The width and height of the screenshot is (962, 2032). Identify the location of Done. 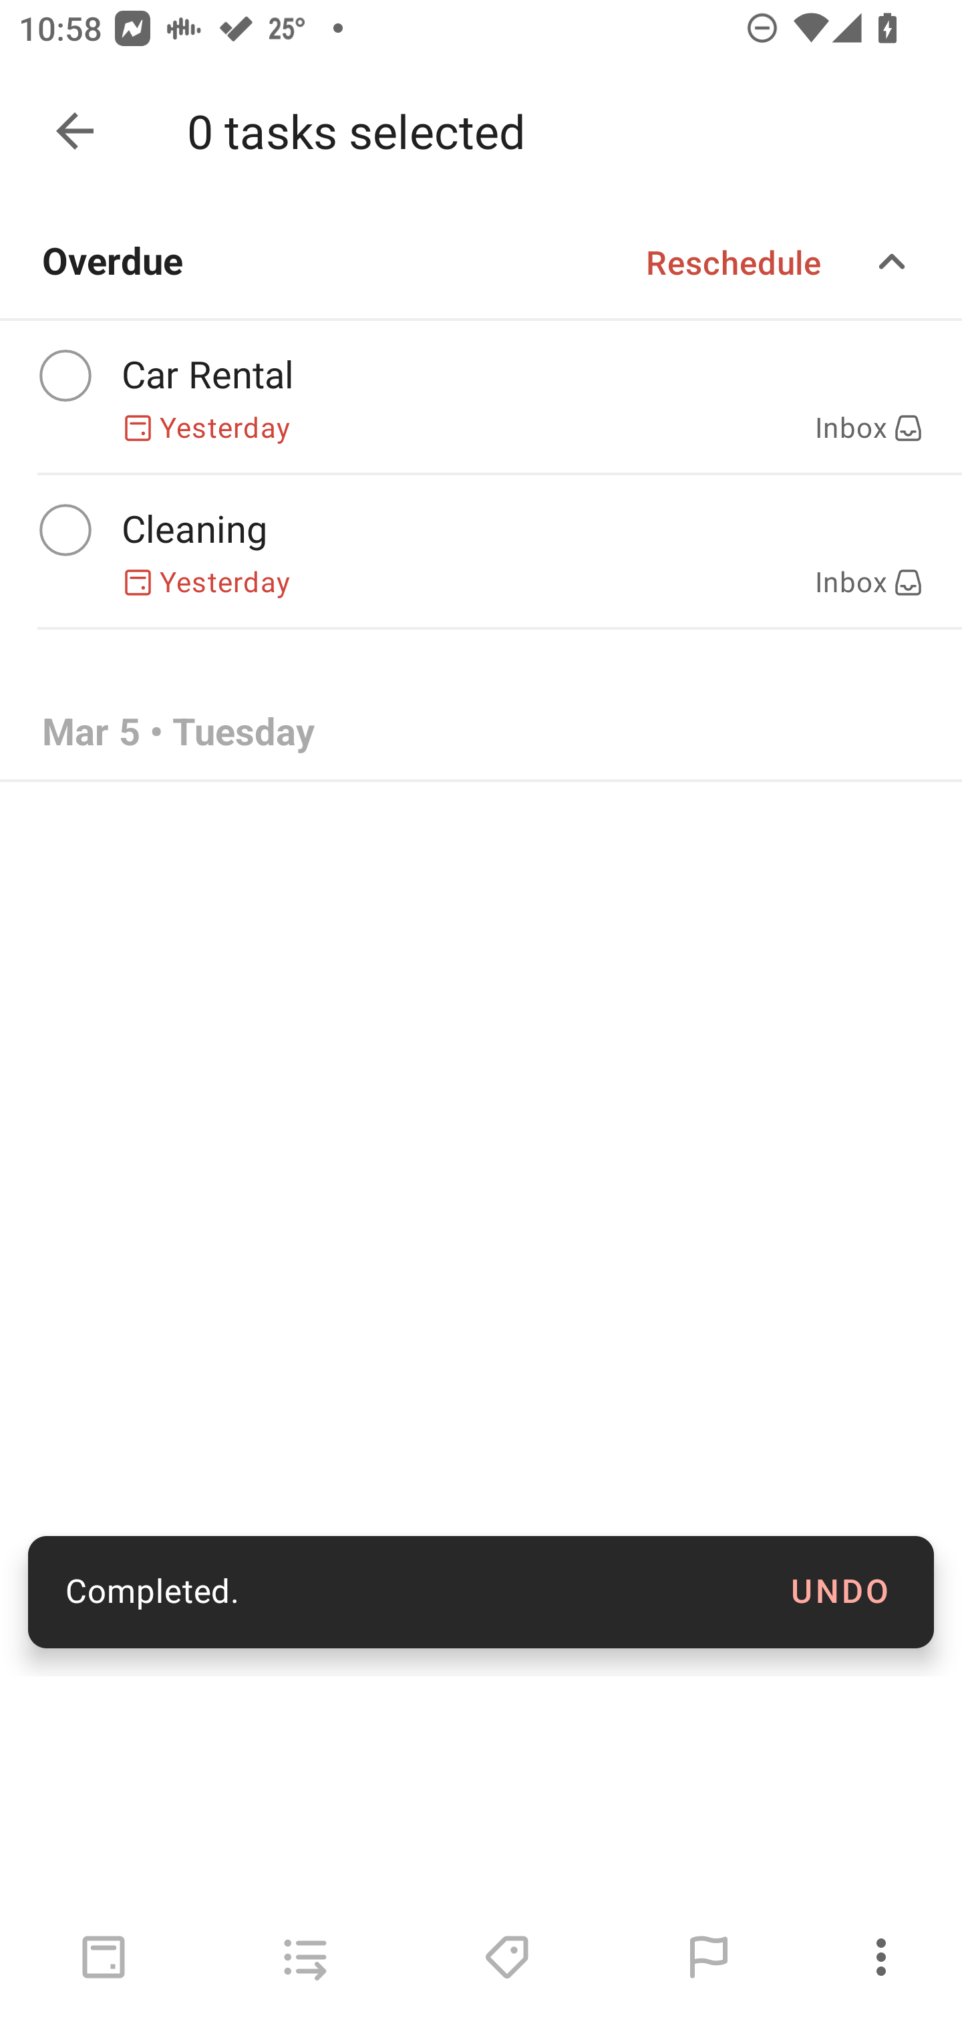
(75, 131).